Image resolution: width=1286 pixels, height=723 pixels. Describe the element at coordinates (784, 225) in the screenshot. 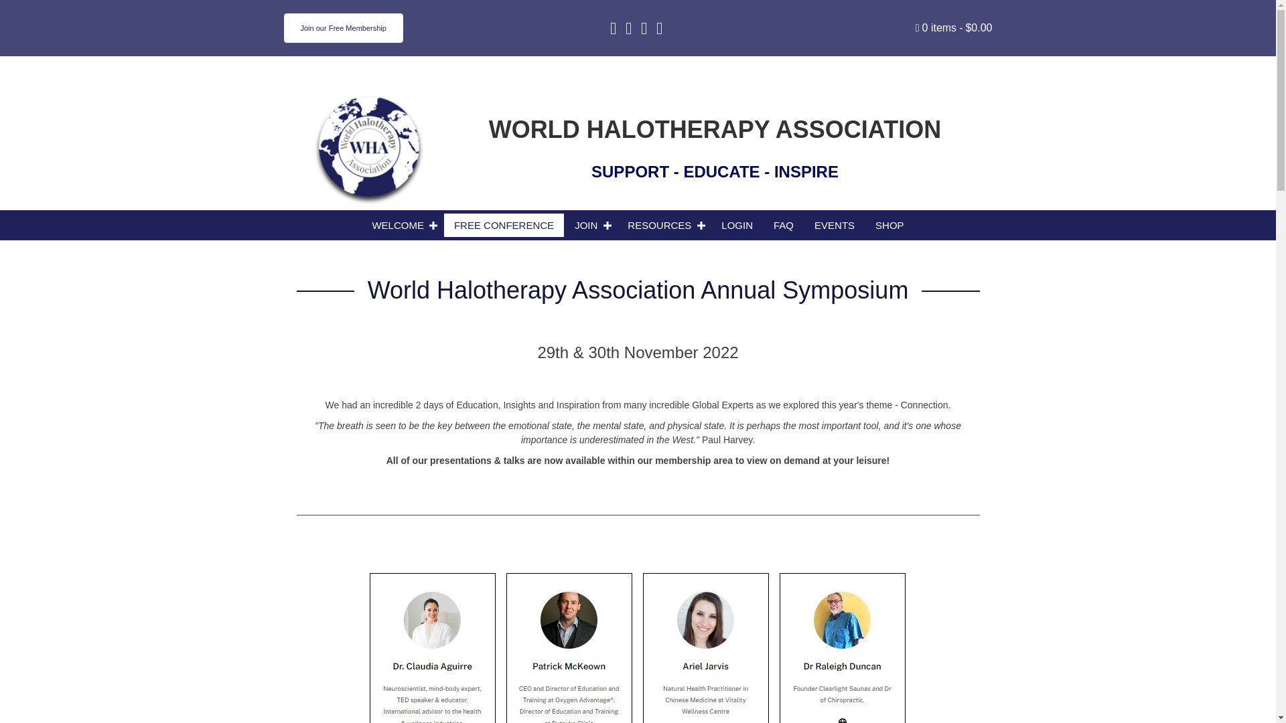

I see `FAQ` at that location.